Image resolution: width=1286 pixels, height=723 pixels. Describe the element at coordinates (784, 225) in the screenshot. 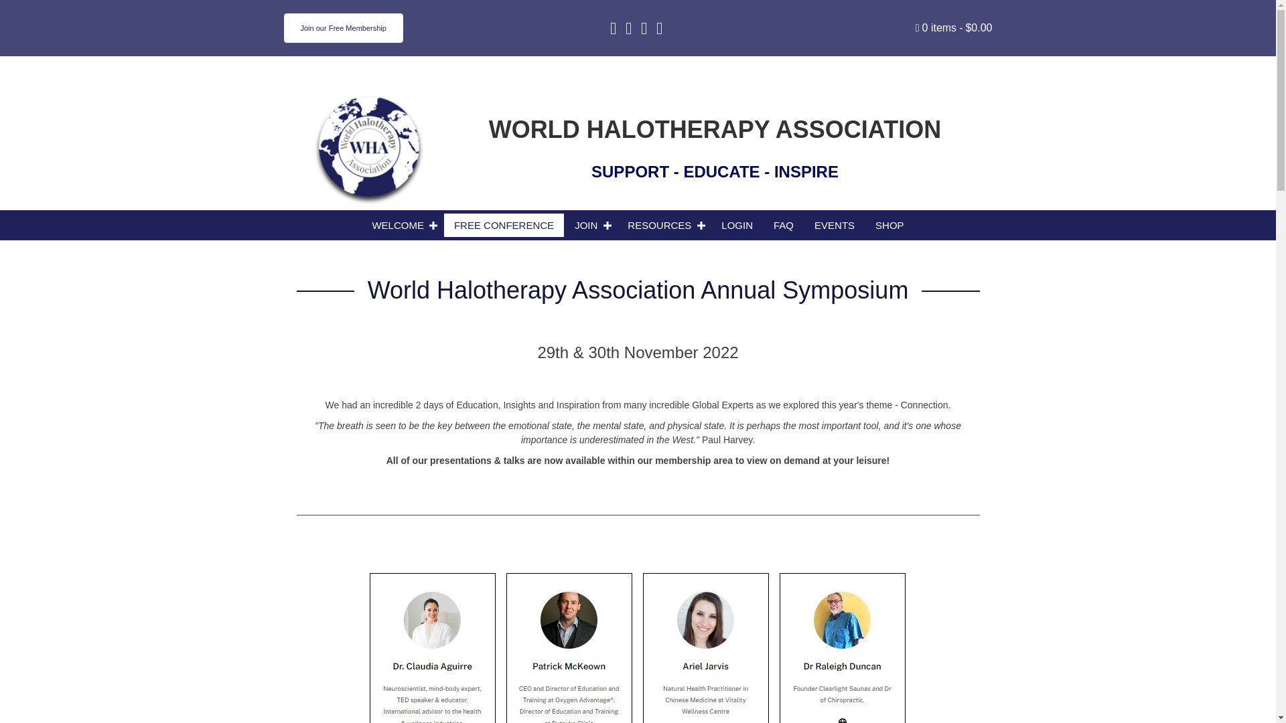

I see `FAQ` at that location.